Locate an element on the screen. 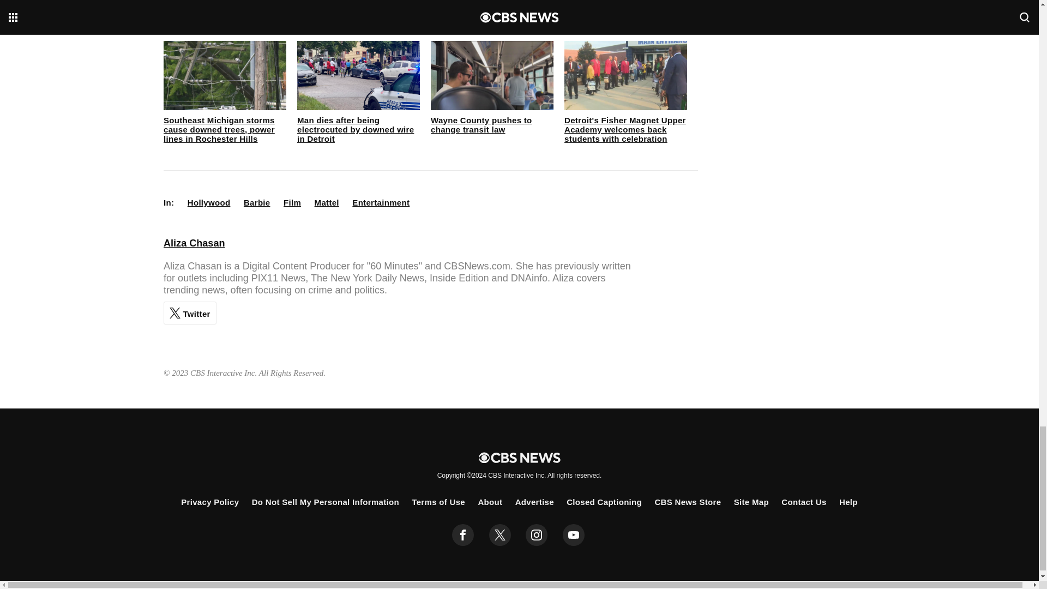  facebook is located at coordinates (463, 535).